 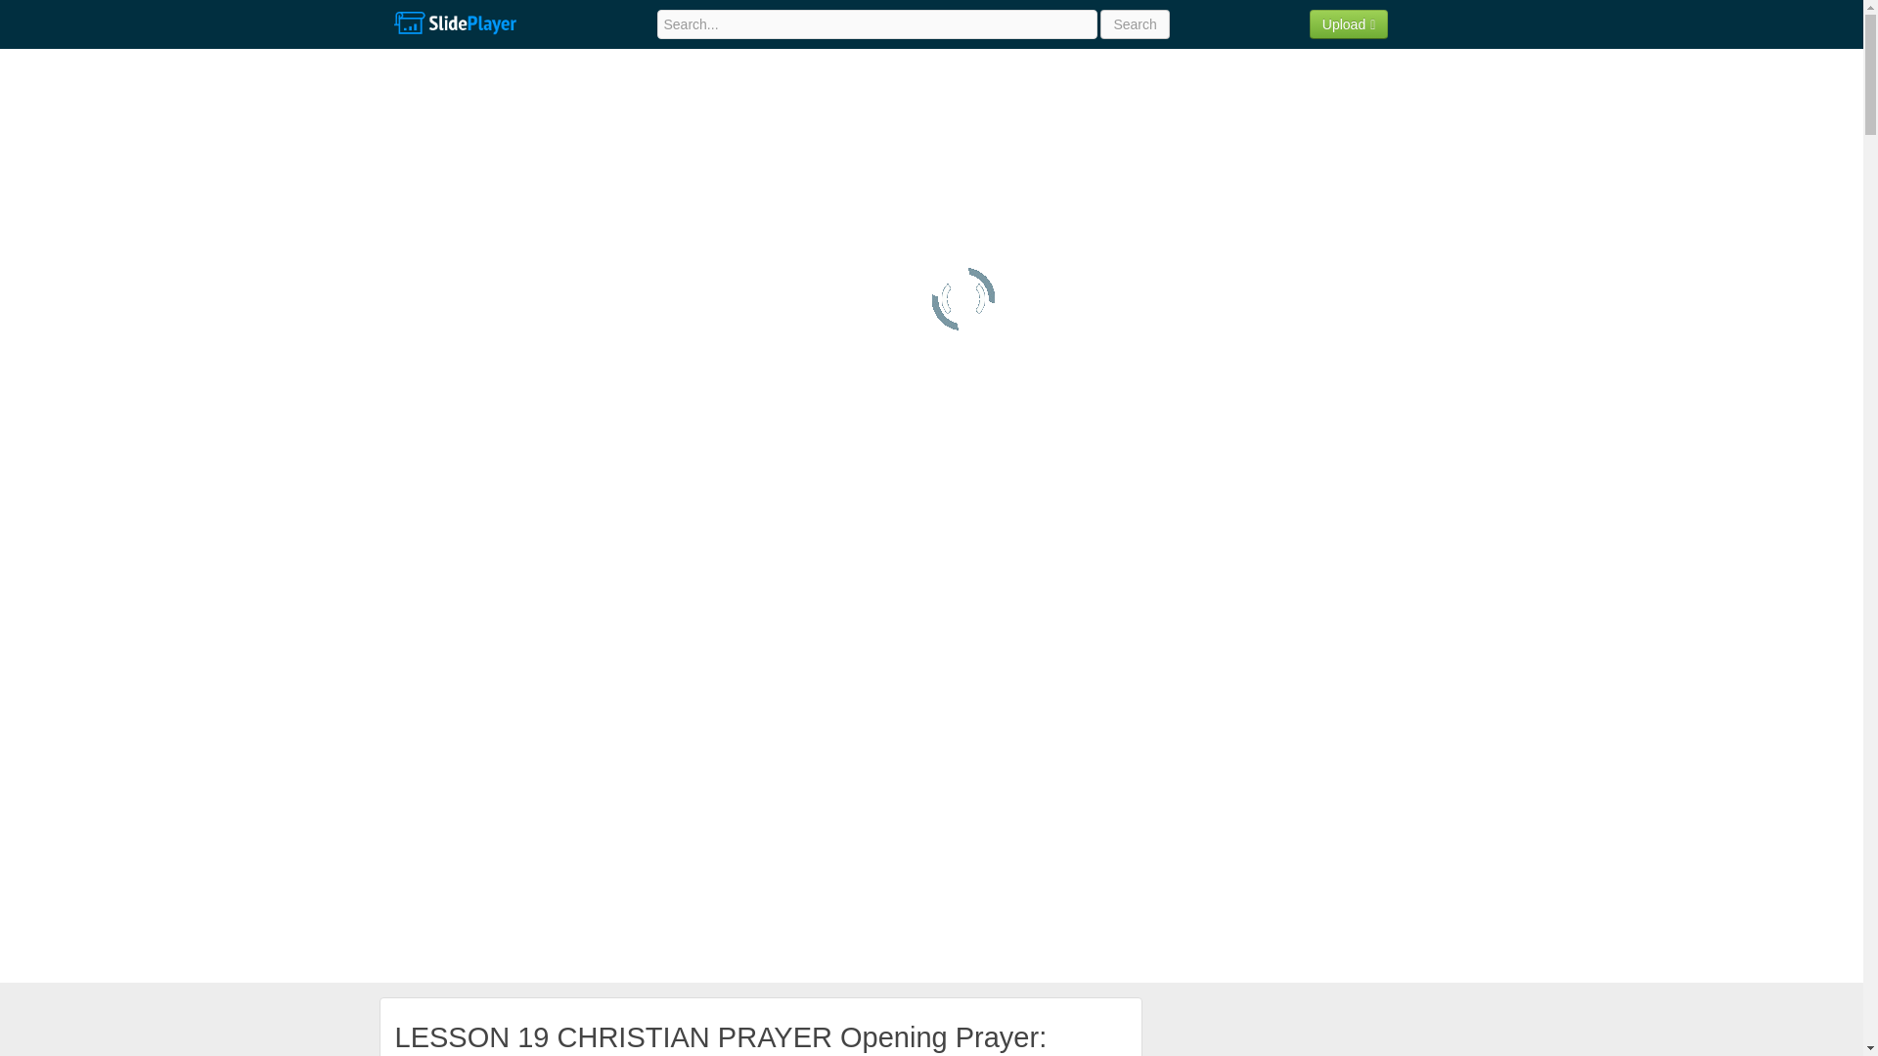 What do you see at coordinates (1349, 23) in the screenshot?
I see `Upload` at bounding box center [1349, 23].